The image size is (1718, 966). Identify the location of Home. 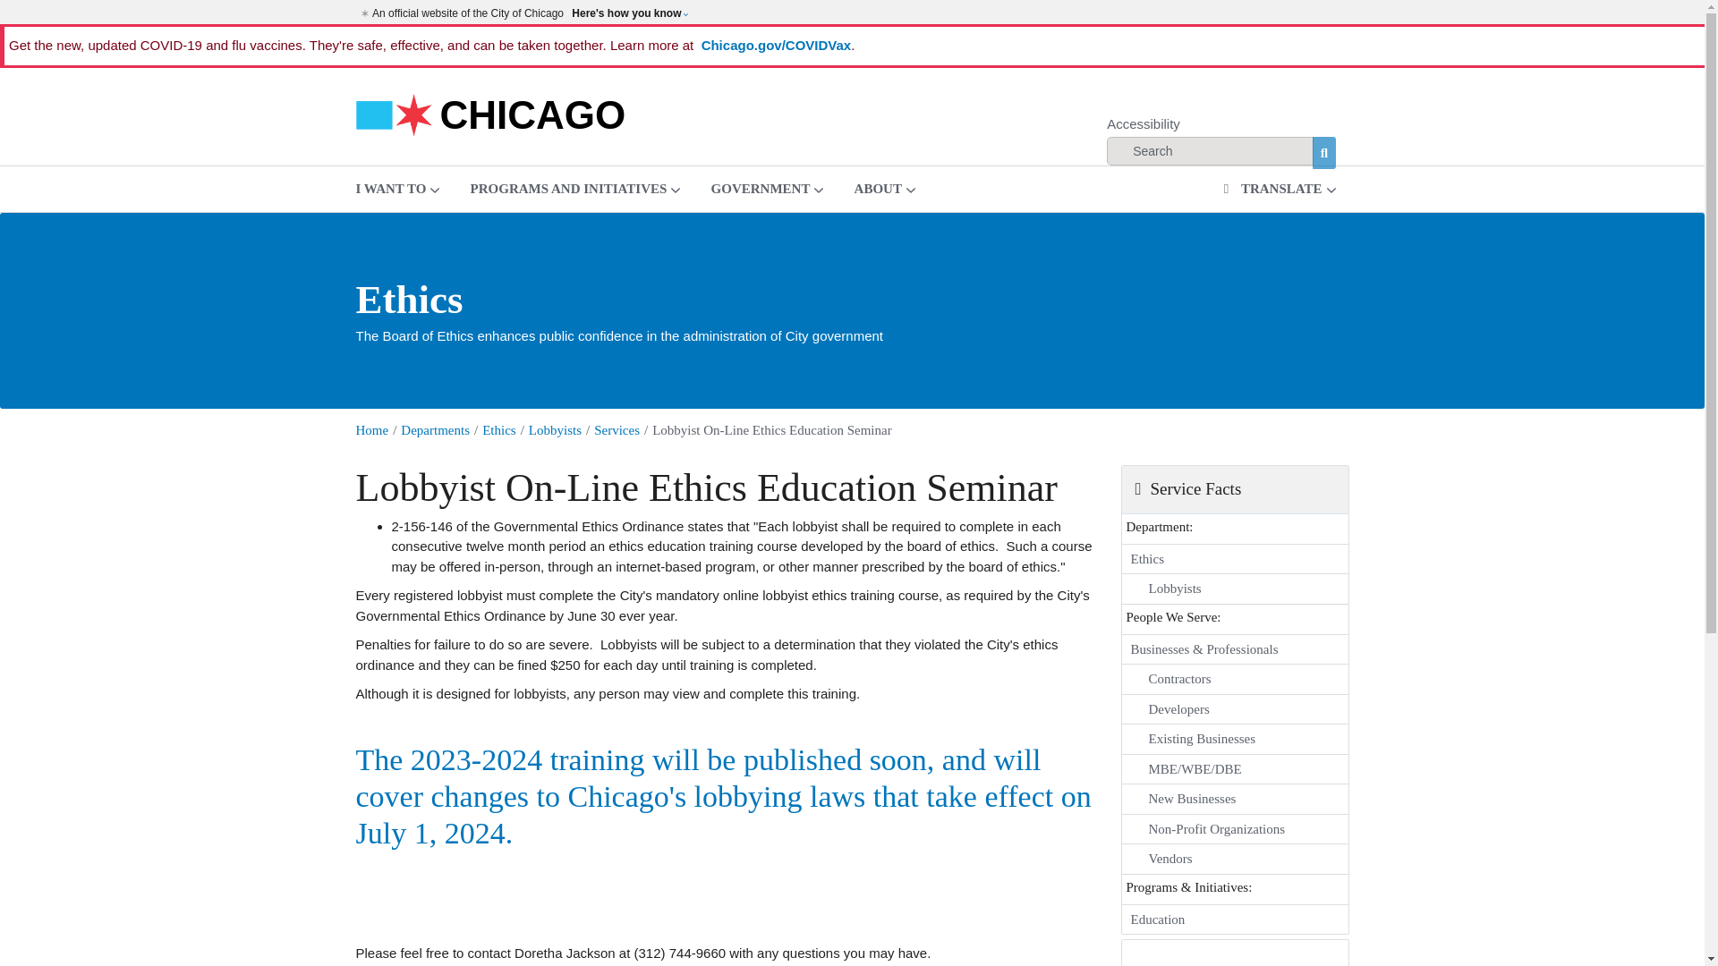
(490, 113).